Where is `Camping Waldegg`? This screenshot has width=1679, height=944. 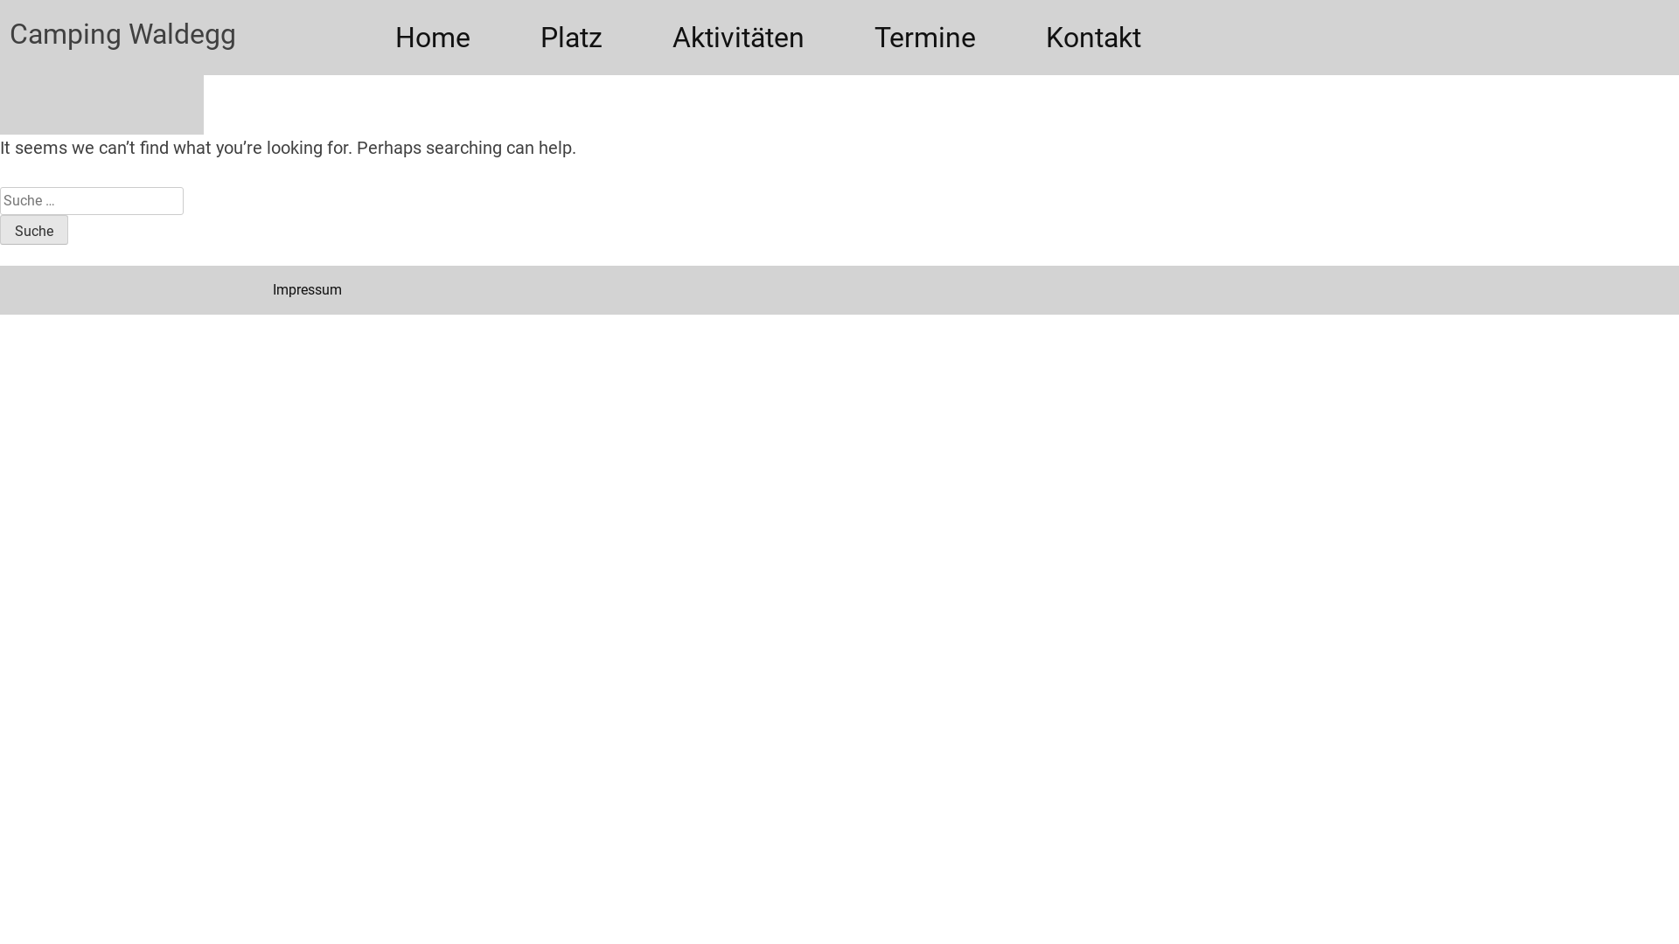
Camping Waldegg is located at coordinates (72, 13).